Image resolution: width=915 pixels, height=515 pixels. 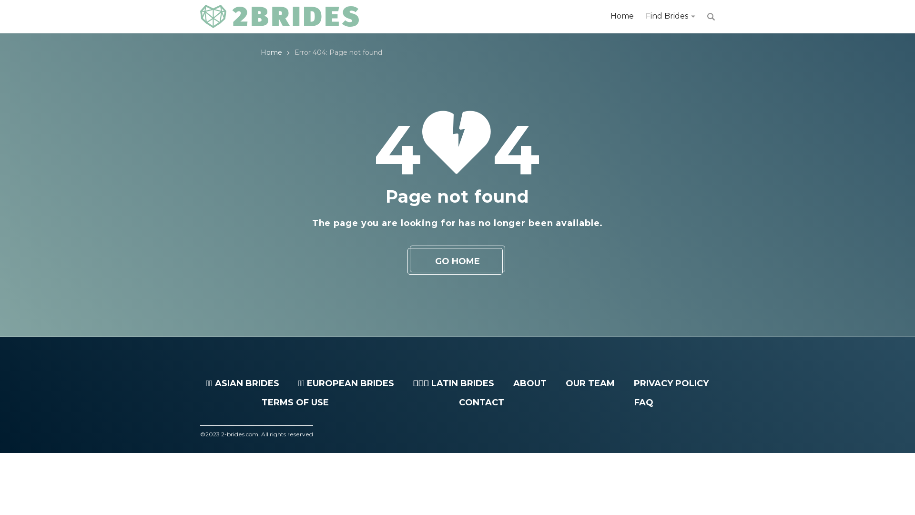 I want to click on Home, so click(x=272, y=52).